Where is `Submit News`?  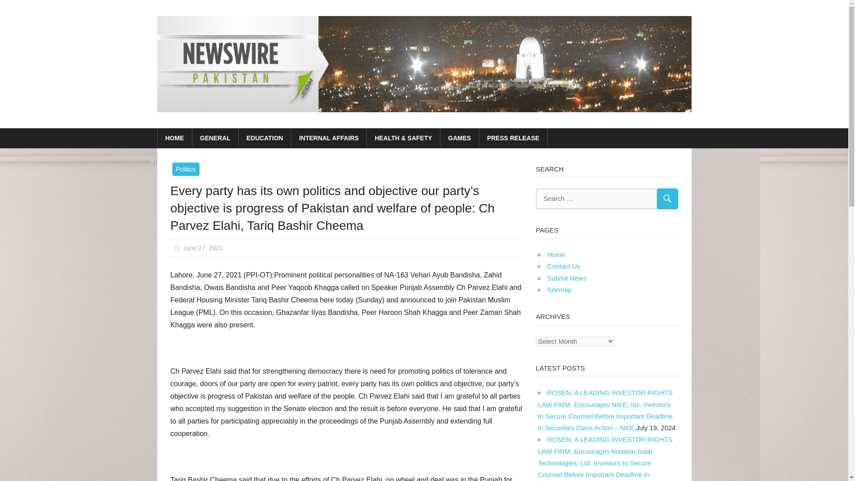 Submit News is located at coordinates (566, 278).